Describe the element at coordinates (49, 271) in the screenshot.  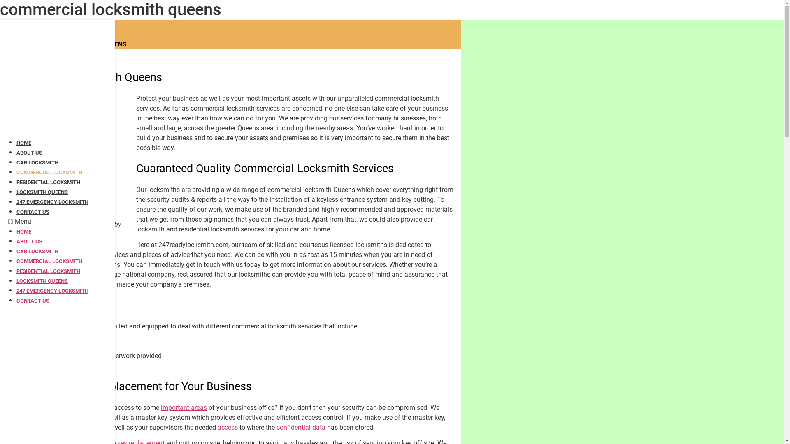
I see `RESIDENTIAL LOCKSMITH` at that location.